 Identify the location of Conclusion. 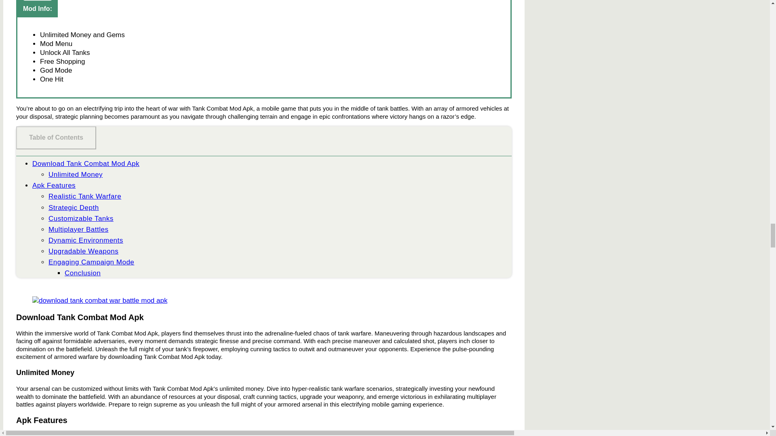
(82, 273).